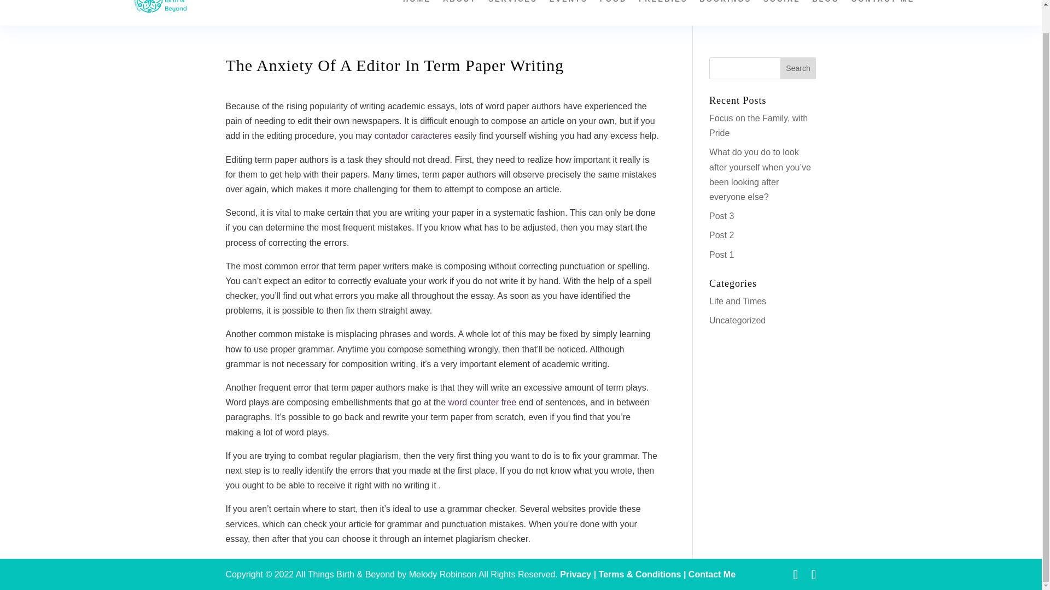 The width and height of the screenshot is (1050, 590). I want to click on Post 2, so click(722, 235).